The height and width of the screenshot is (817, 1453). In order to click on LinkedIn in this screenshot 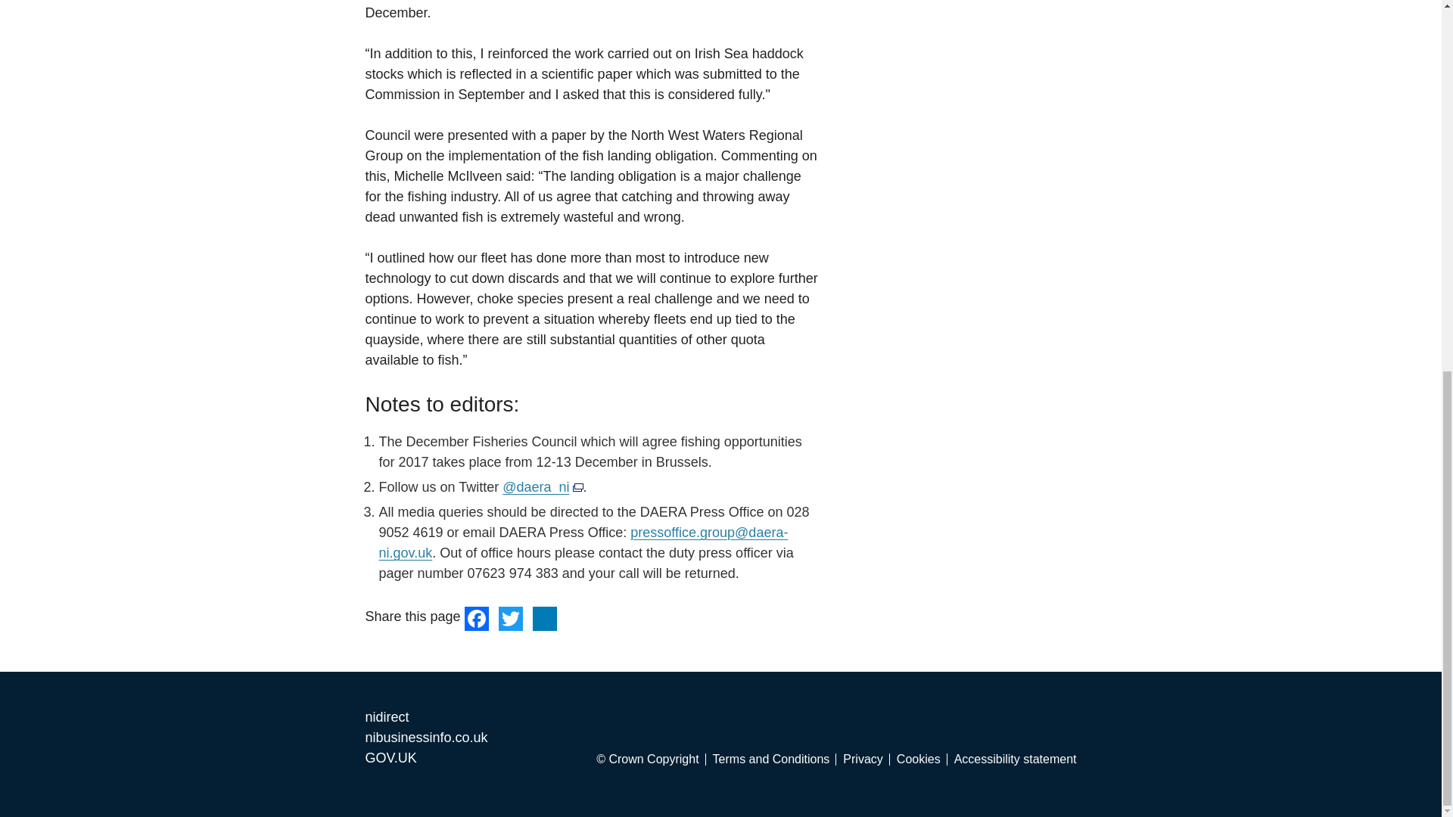, I will do `click(545, 617)`.